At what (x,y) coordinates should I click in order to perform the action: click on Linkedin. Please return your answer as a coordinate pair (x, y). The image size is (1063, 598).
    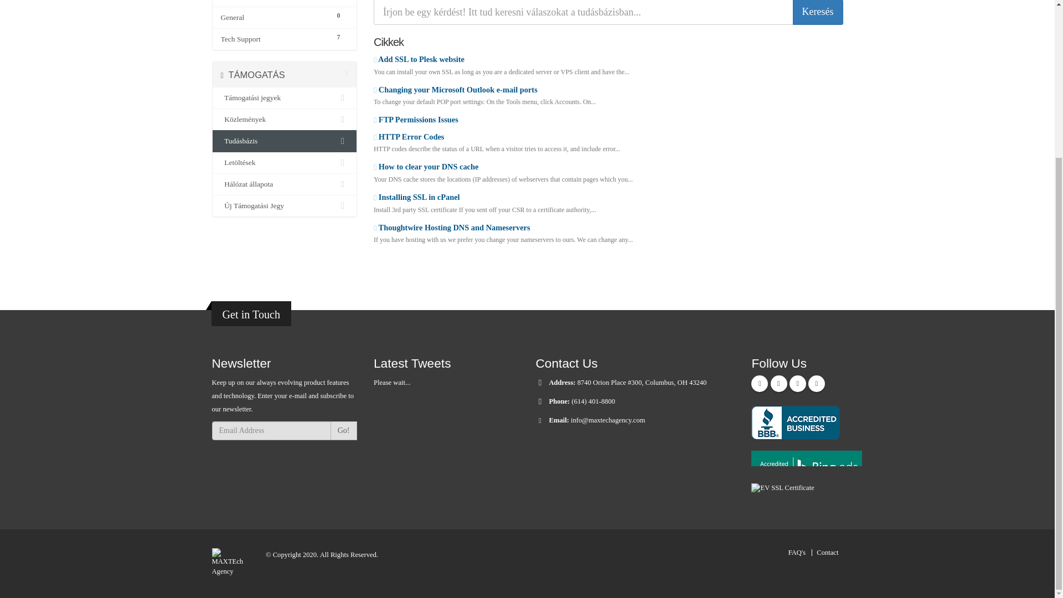
    Looking at the image, I should click on (797, 384).